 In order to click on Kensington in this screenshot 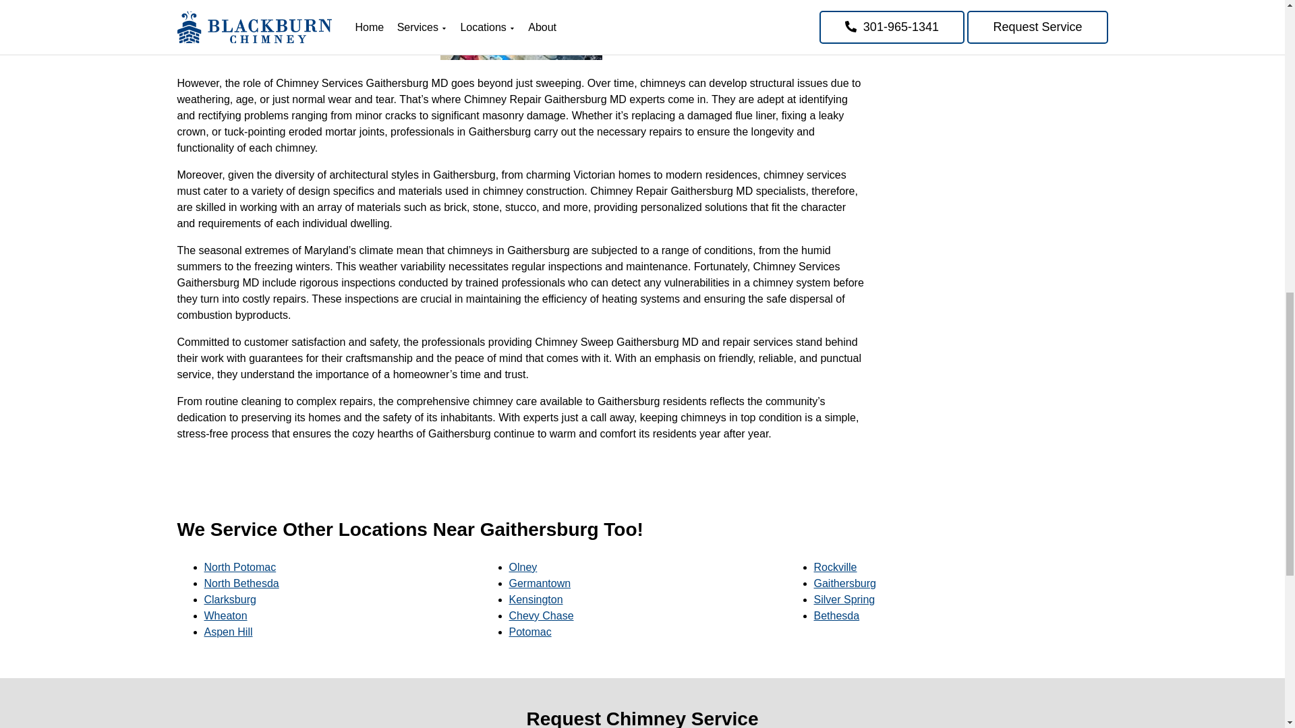, I will do `click(536, 599)`.